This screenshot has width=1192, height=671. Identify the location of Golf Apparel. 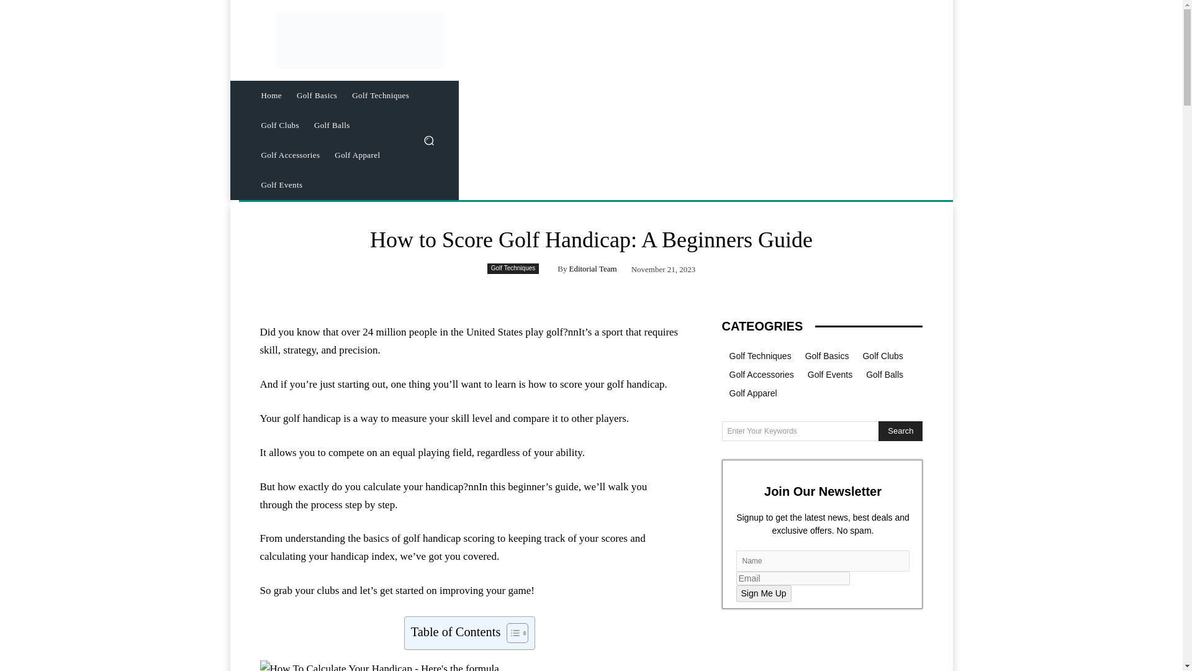
(357, 155).